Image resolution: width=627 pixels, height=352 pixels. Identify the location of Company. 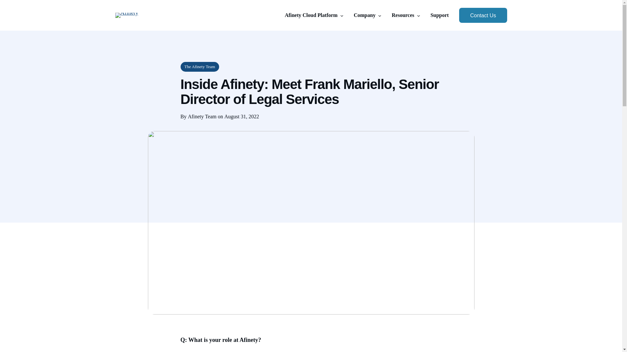
(364, 15).